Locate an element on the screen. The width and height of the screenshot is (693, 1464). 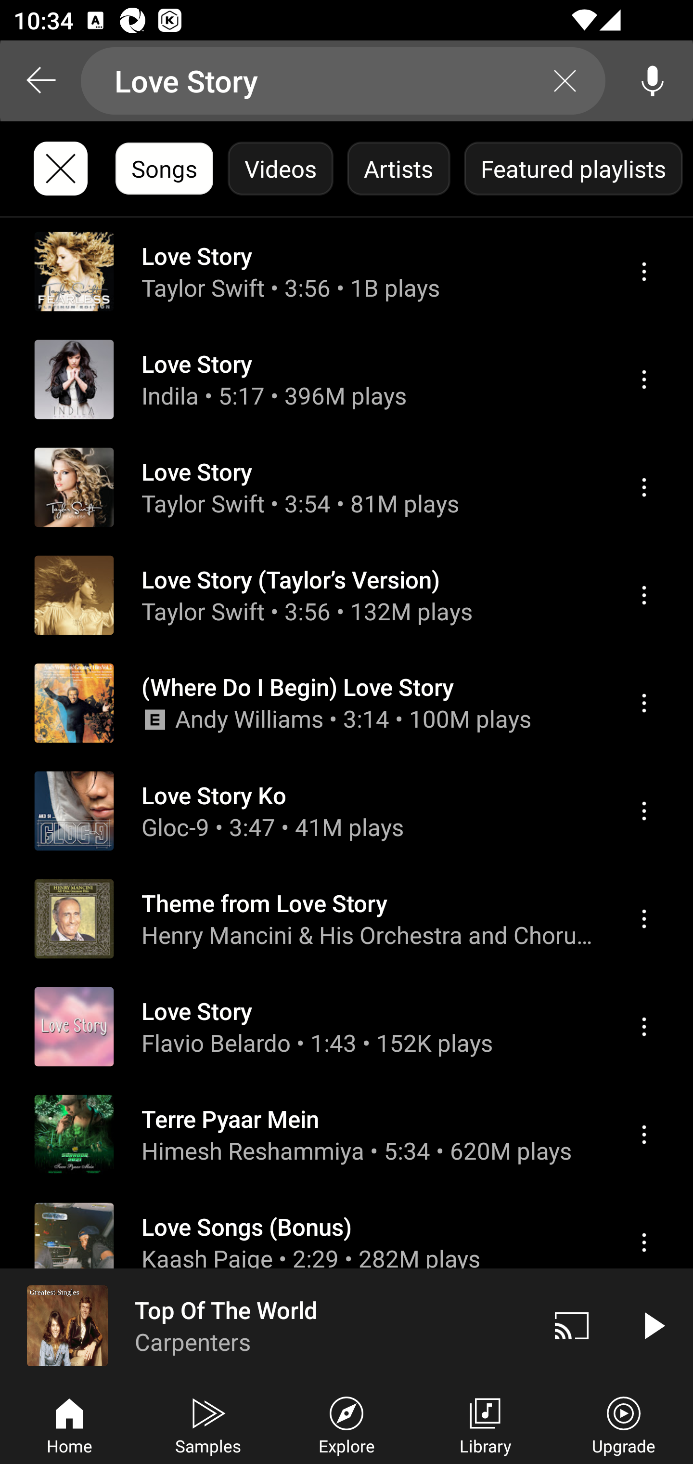
Menu is located at coordinates (644, 596).